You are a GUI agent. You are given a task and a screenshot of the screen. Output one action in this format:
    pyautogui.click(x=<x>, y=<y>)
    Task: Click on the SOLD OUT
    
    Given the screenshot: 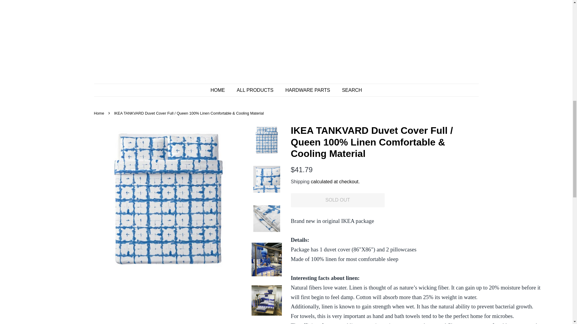 What is the action you would take?
    pyautogui.click(x=338, y=200)
    